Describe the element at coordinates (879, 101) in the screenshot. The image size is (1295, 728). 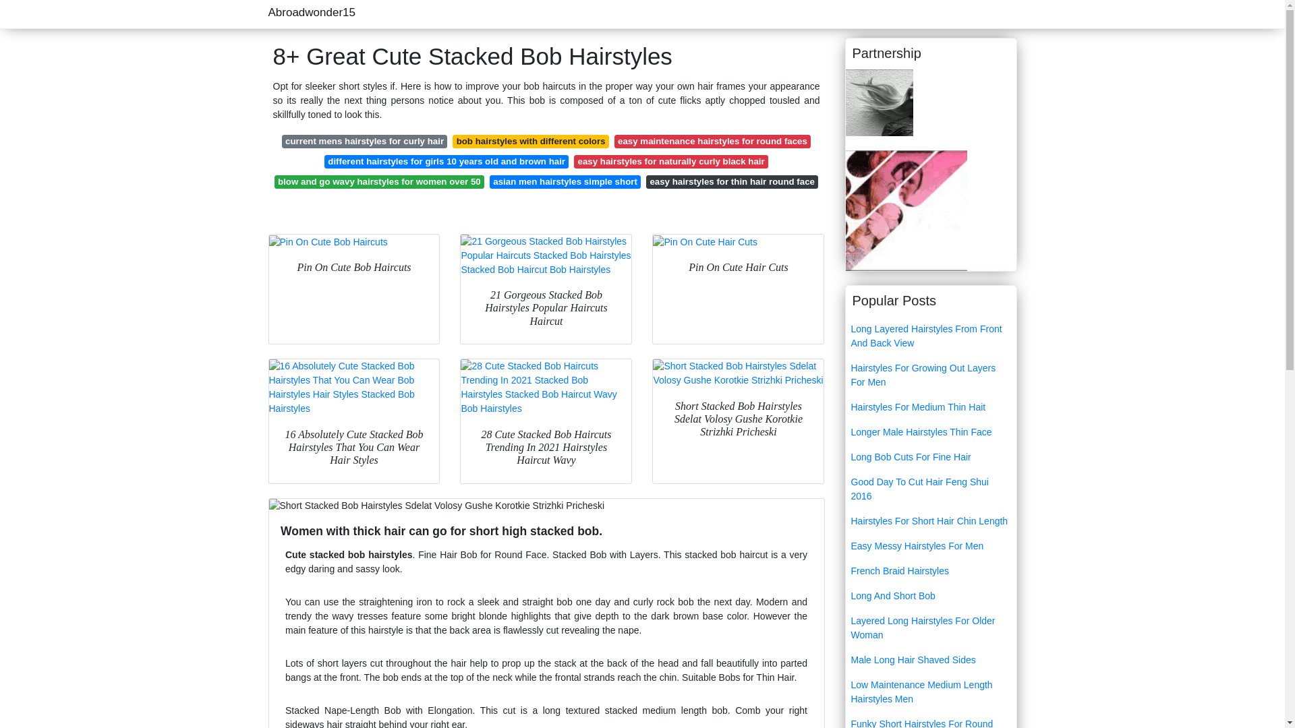
I see `Swimclothes15` at that location.